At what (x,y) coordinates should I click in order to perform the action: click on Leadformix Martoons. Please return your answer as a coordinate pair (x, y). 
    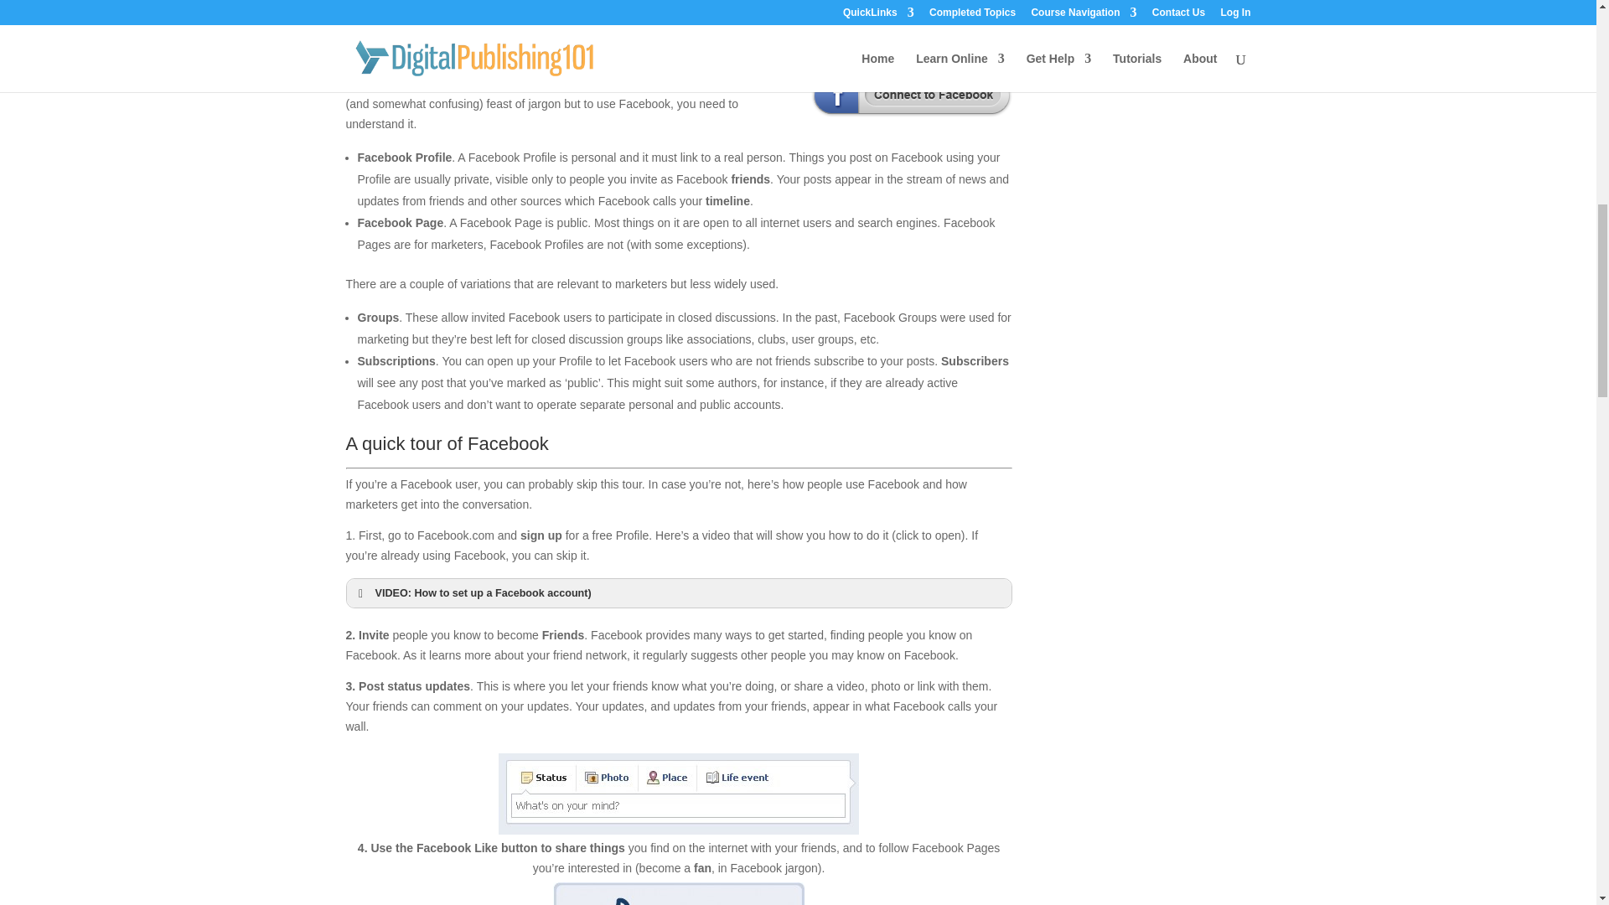
    Looking at the image, I should click on (692, 10).